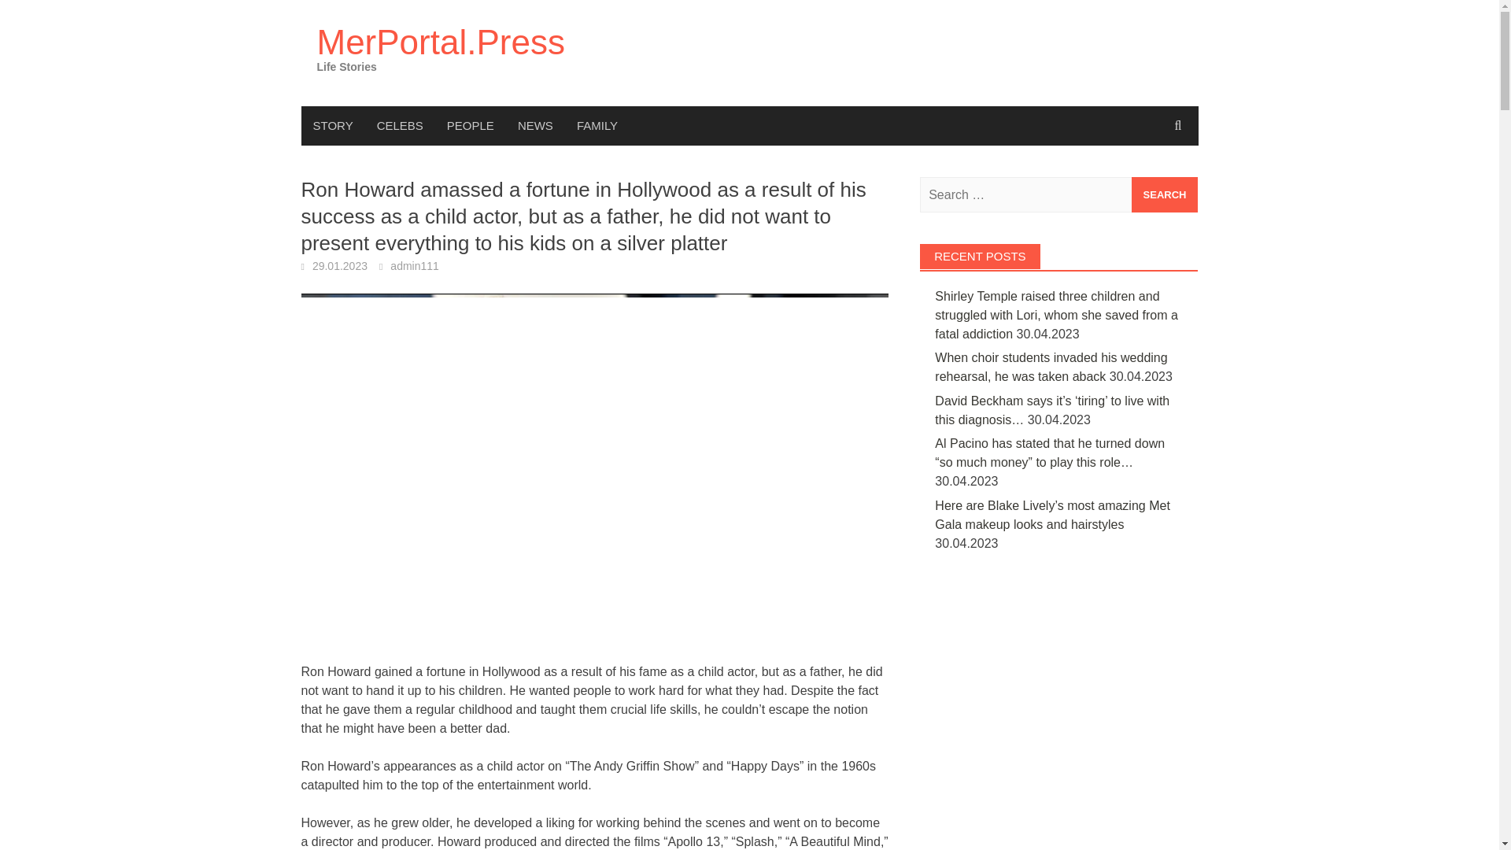 This screenshot has width=1511, height=850. Describe the element at coordinates (400, 126) in the screenshot. I see `CELEBS` at that location.